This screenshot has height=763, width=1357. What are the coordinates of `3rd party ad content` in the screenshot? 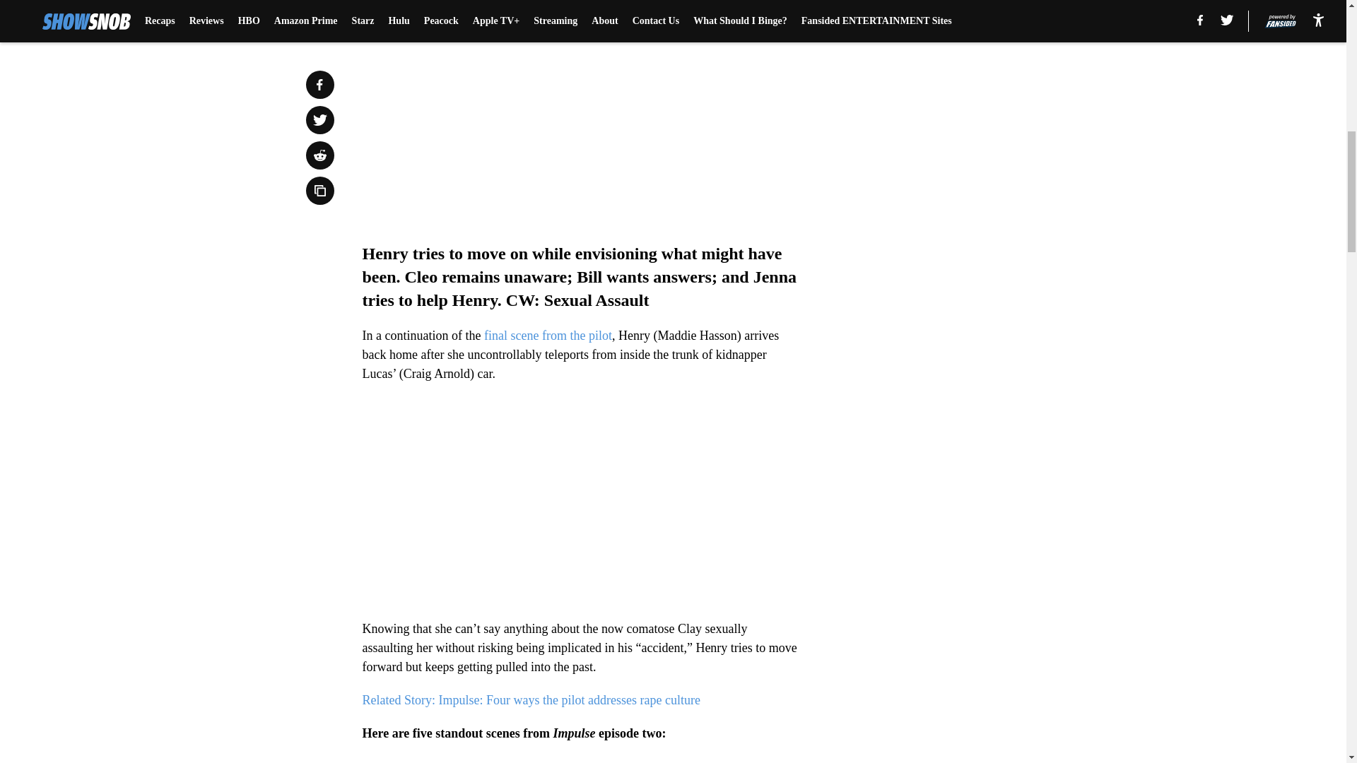 It's located at (977, 274).